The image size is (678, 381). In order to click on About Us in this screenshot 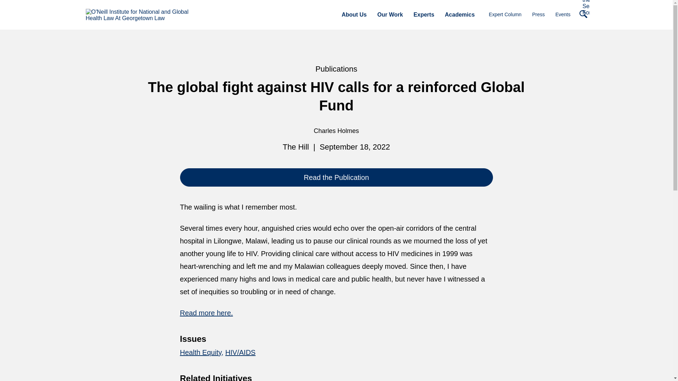, I will do `click(354, 14)`.